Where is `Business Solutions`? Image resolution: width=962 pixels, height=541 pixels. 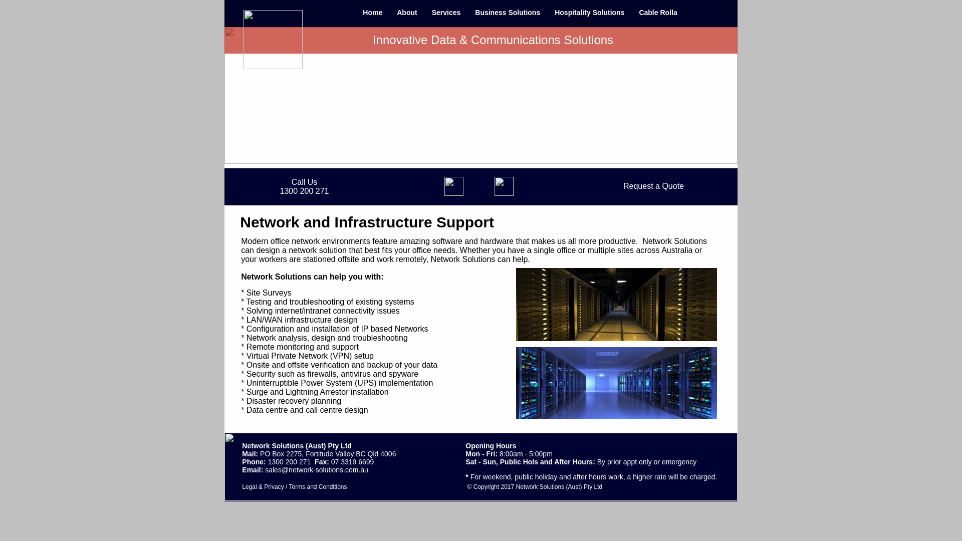 Business Solutions is located at coordinates (508, 12).